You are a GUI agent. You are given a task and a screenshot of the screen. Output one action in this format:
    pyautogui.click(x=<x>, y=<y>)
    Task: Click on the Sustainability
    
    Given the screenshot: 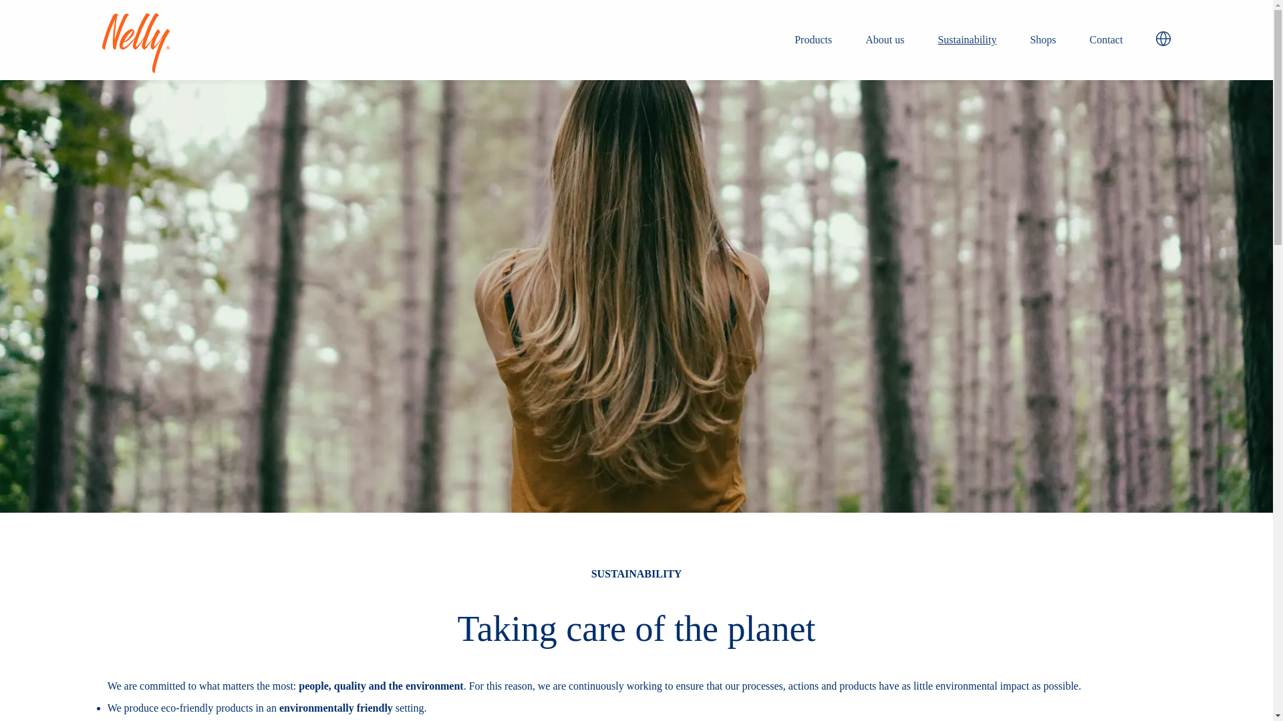 What is the action you would take?
    pyautogui.click(x=967, y=40)
    